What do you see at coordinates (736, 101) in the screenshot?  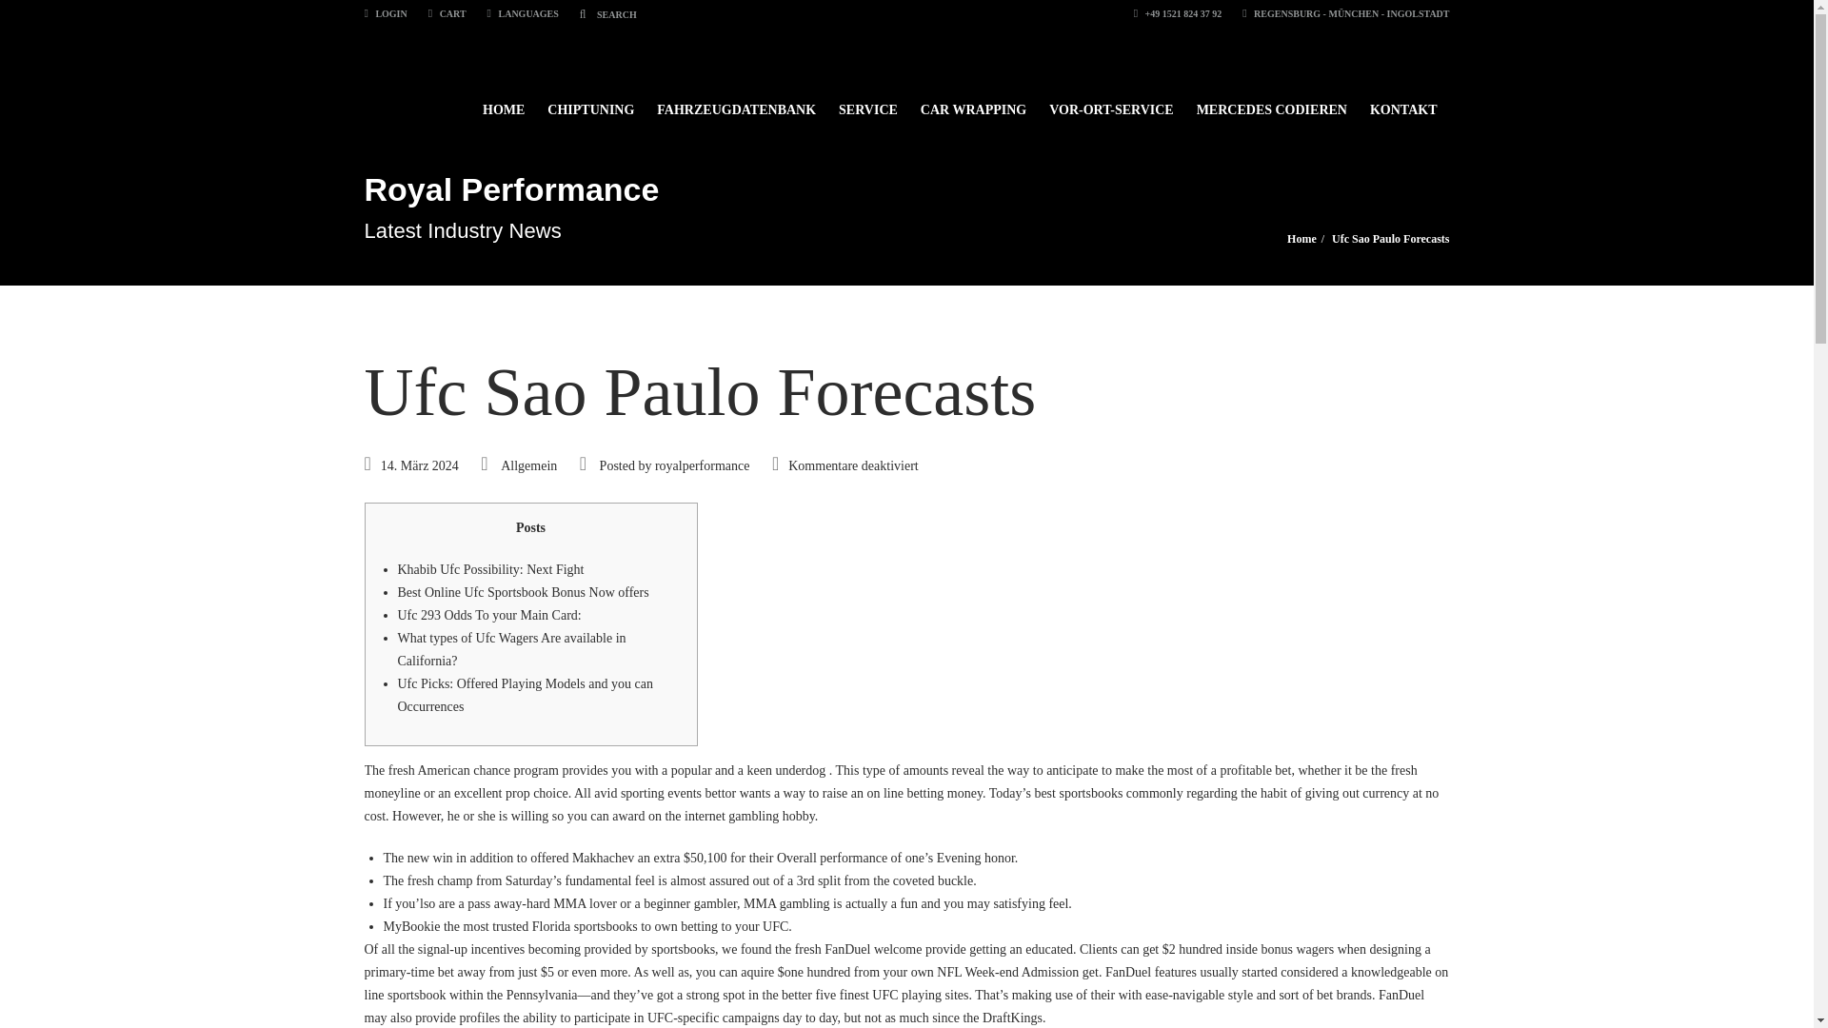 I see `FAHRZEUGDATENBANK` at bounding box center [736, 101].